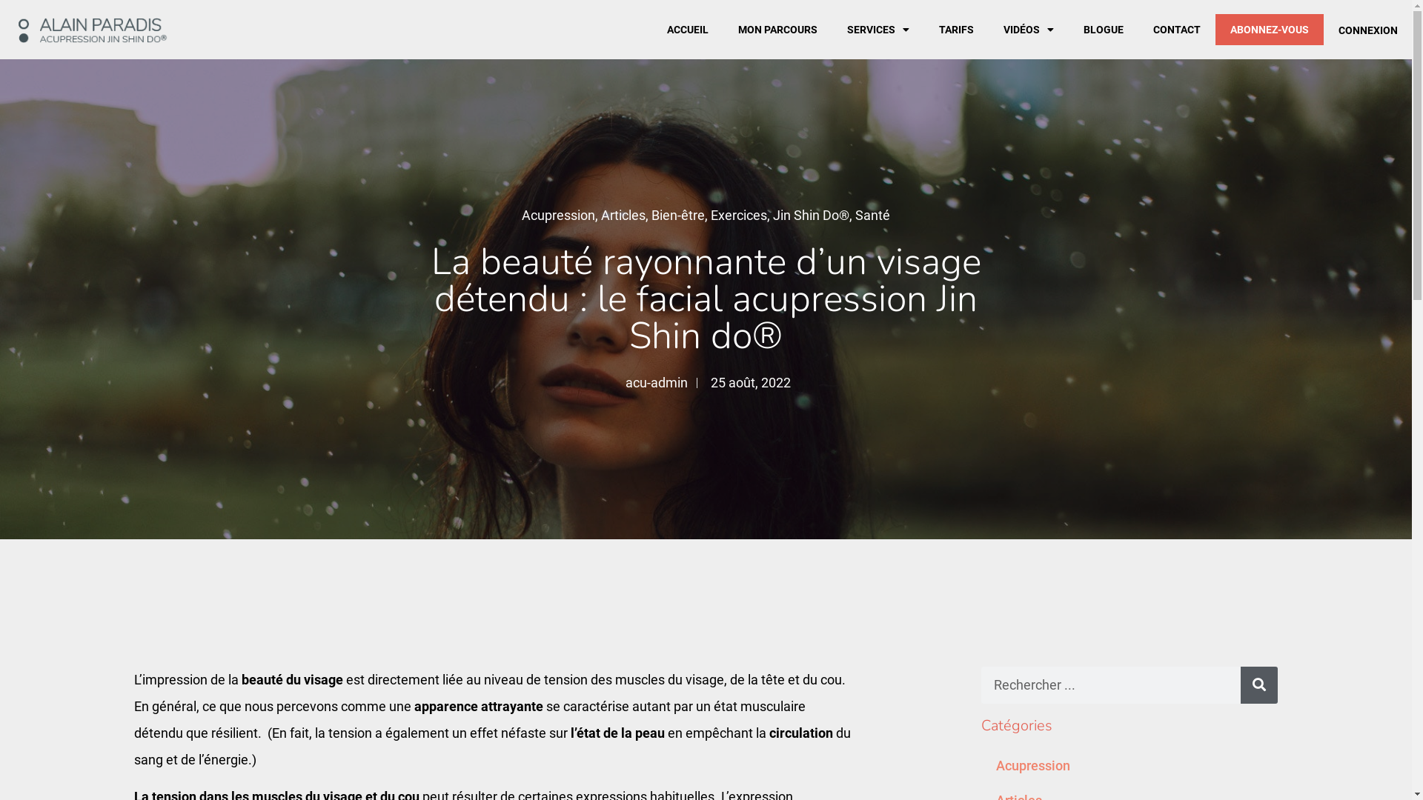  What do you see at coordinates (623, 215) in the screenshot?
I see `Articles` at bounding box center [623, 215].